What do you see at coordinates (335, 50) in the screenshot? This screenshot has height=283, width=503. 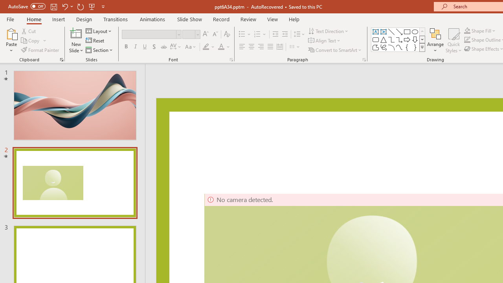 I see `Convert to SmartArt` at bounding box center [335, 50].